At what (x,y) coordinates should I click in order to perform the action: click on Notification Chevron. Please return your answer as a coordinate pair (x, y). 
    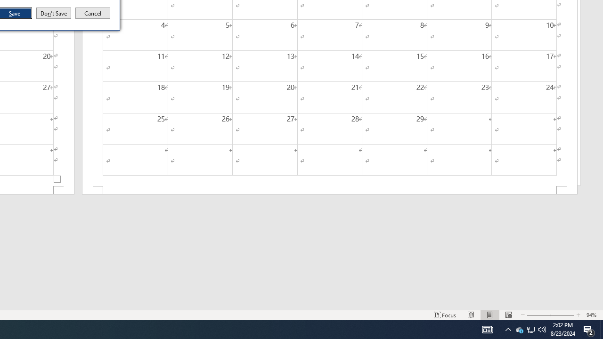
    Looking at the image, I should click on (508, 330).